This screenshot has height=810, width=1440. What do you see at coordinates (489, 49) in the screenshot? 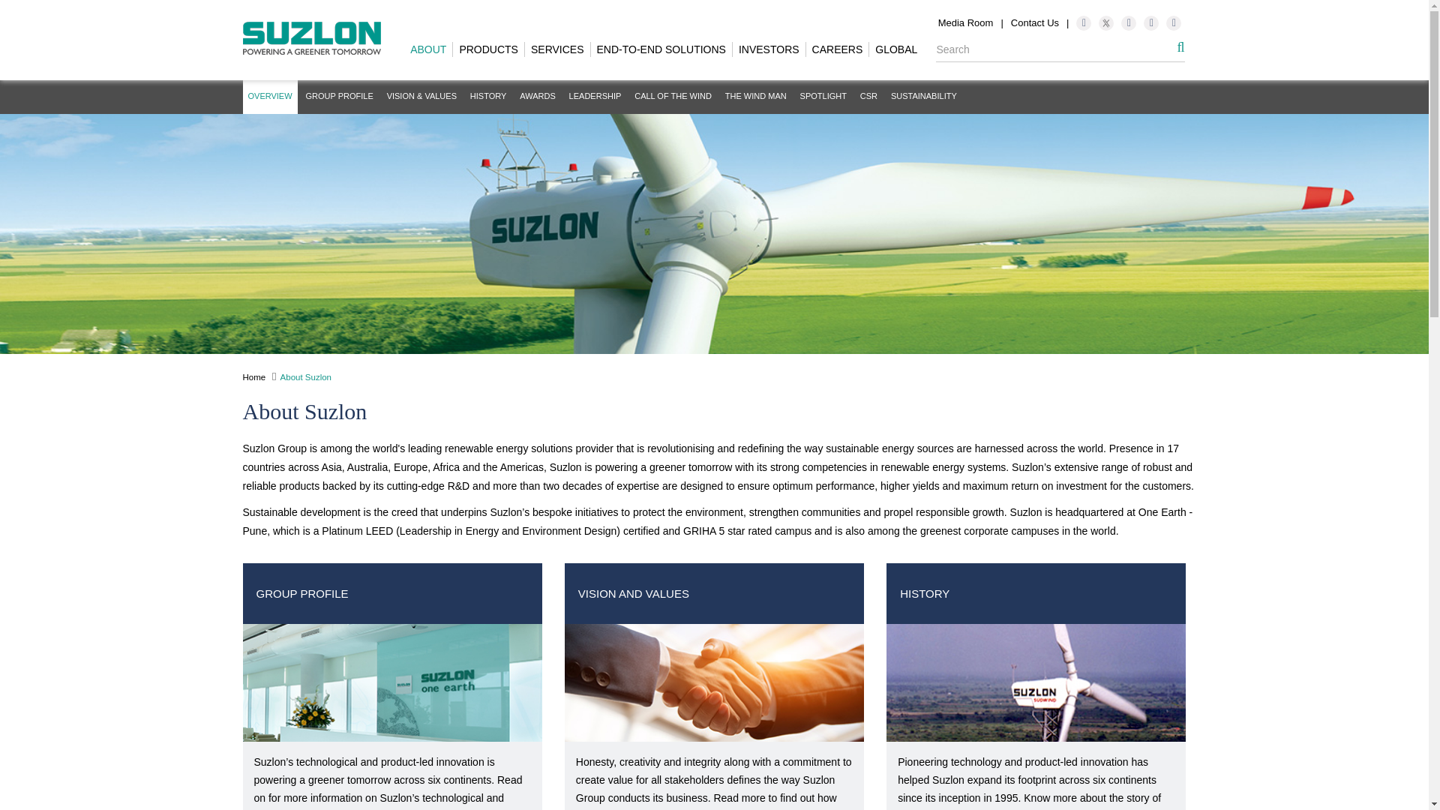
I see `PRODUCTS` at bounding box center [489, 49].